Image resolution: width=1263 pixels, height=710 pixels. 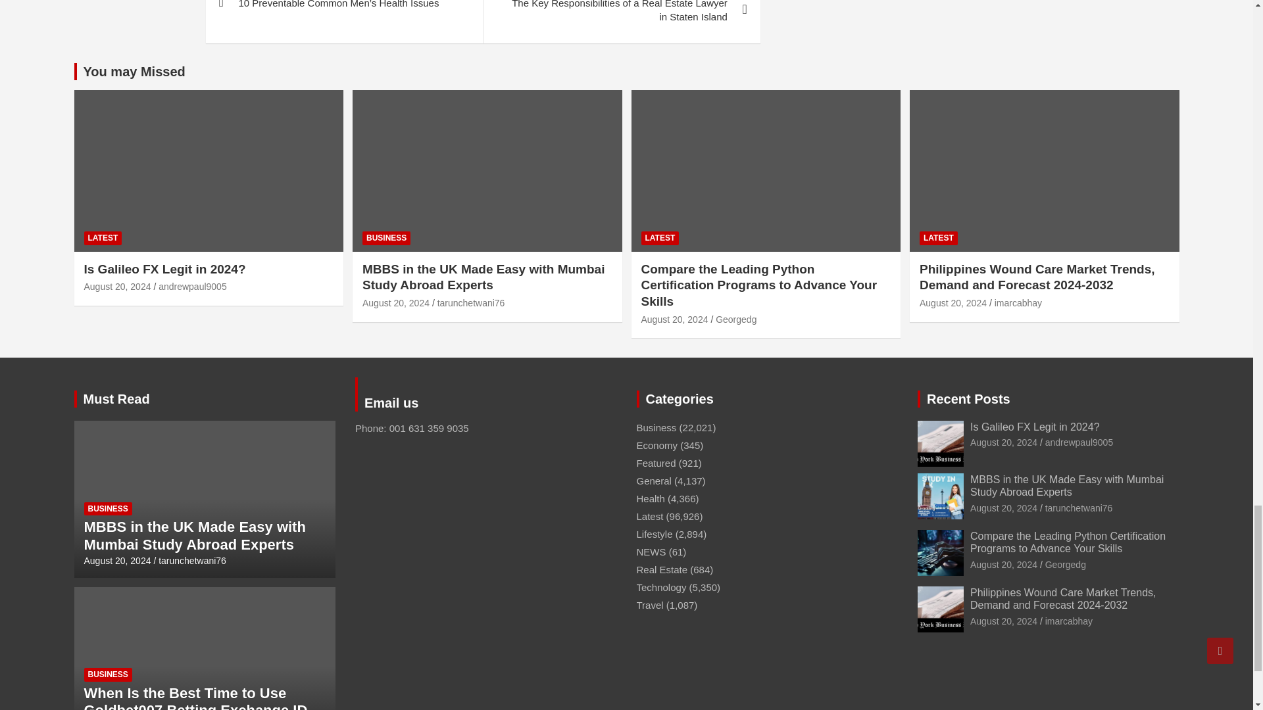 What do you see at coordinates (1003, 442) in the screenshot?
I see `Is Galileo FX Legit in 2024?` at bounding box center [1003, 442].